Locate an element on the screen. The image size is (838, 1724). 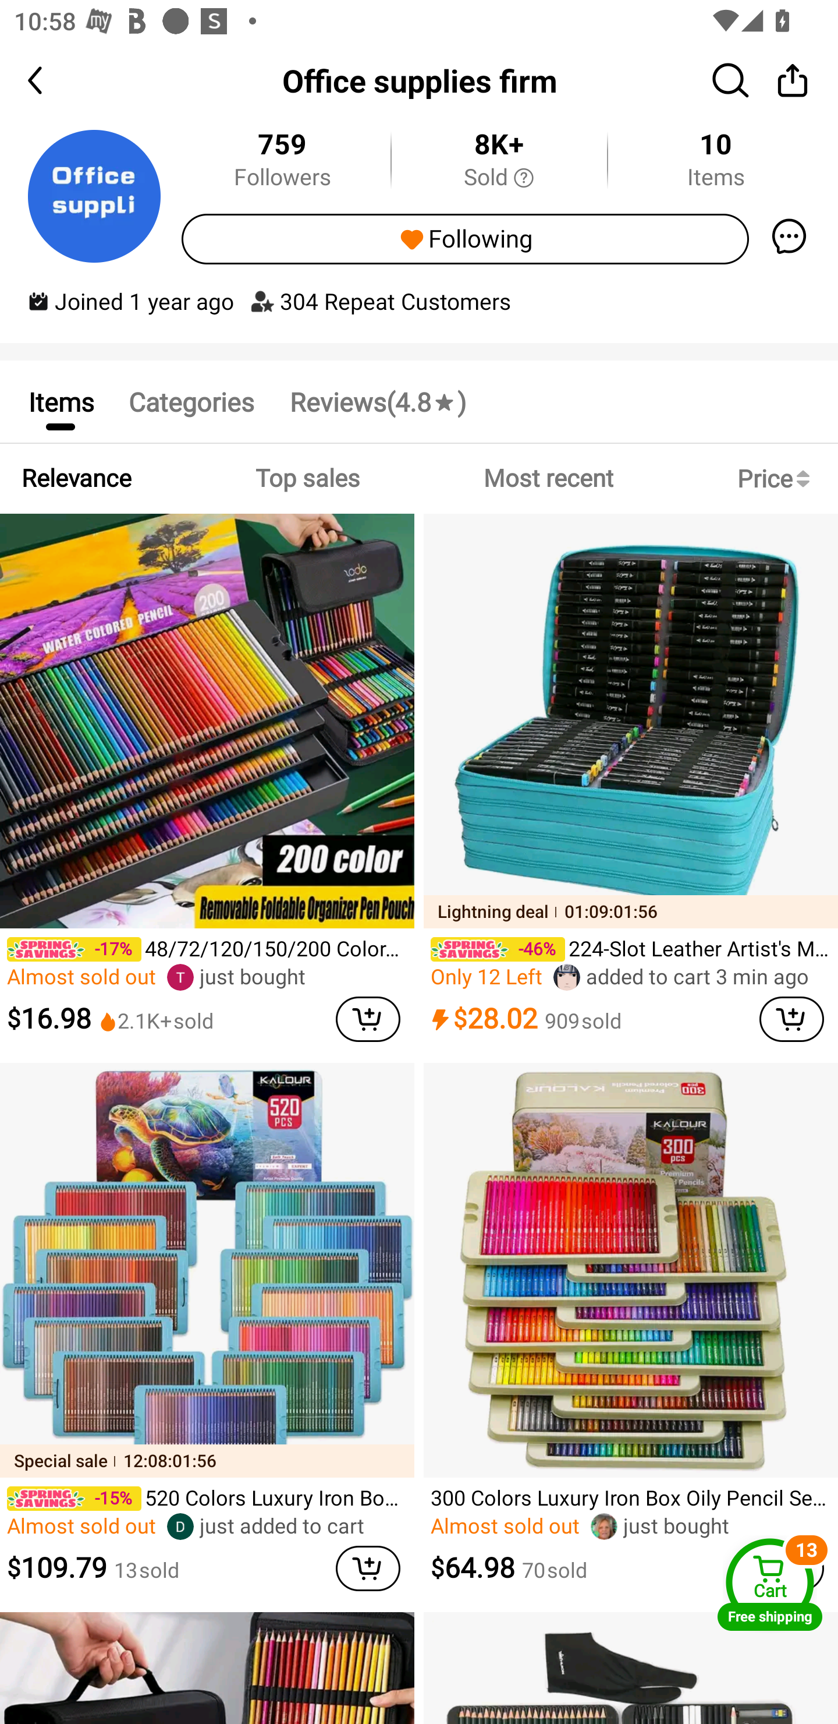
Price is located at coordinates (777, 478).